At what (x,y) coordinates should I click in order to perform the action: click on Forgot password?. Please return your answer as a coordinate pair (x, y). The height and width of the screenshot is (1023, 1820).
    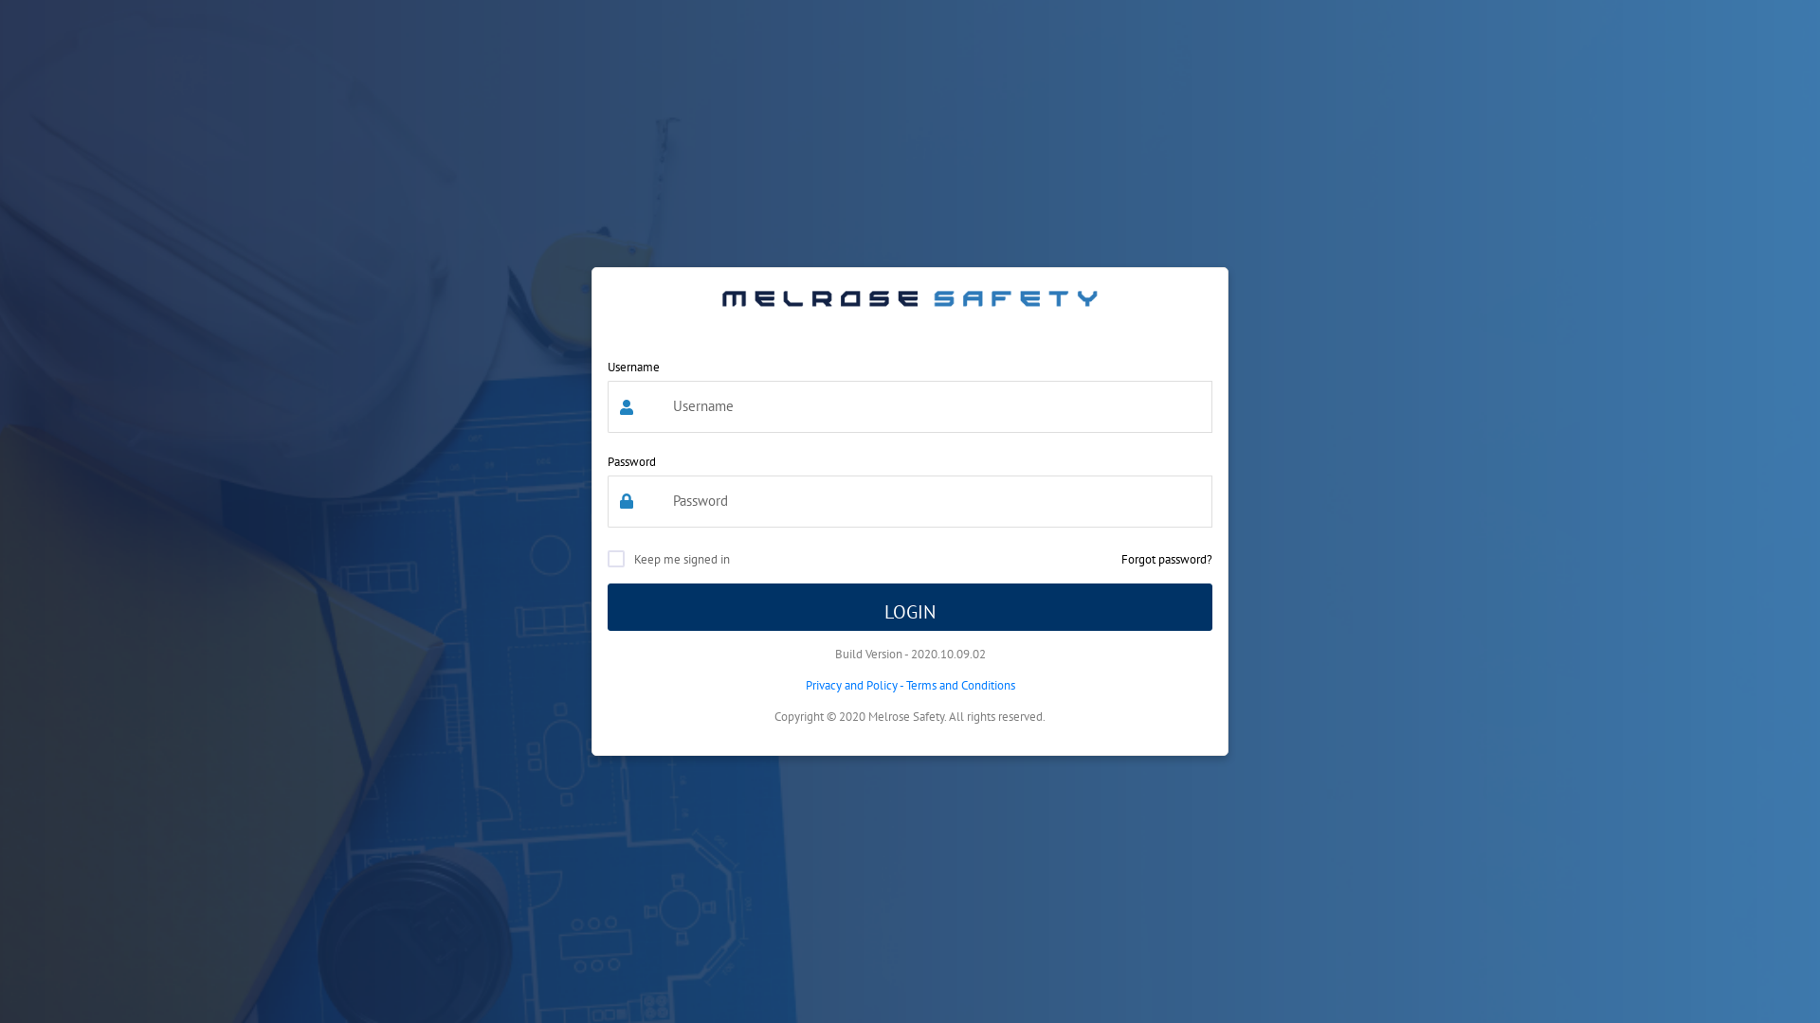
    Looking at the image, I should click on (1167, 559).